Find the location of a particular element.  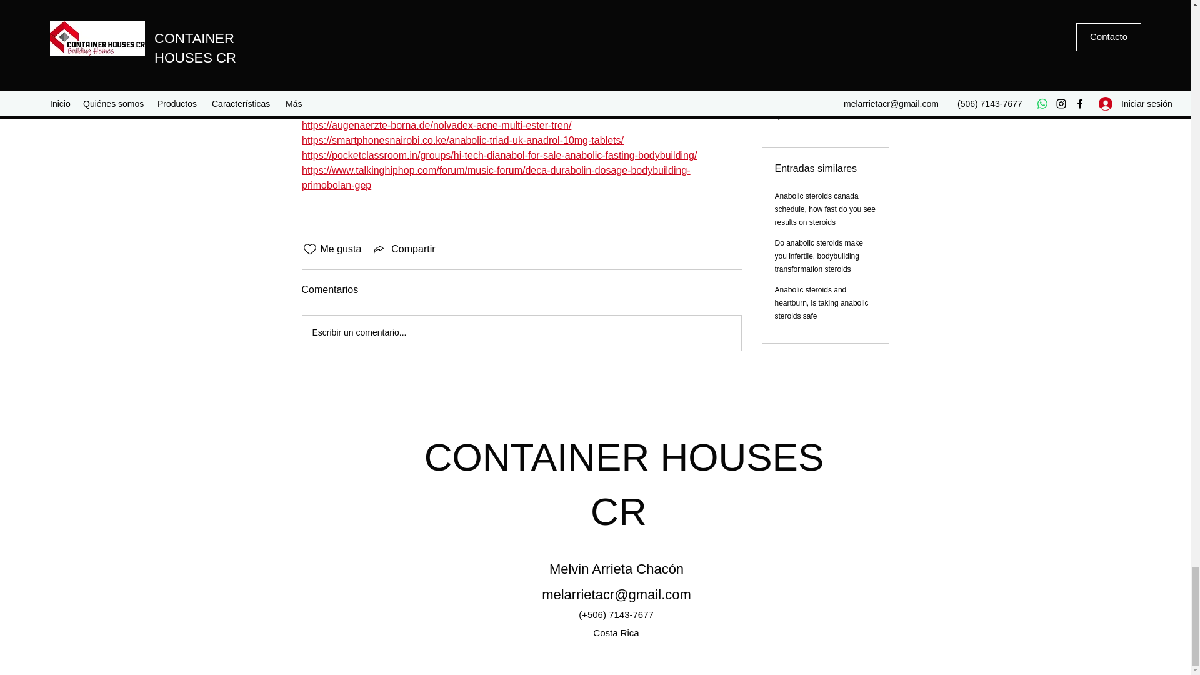

Compartir is located at coordinates (402, 249).